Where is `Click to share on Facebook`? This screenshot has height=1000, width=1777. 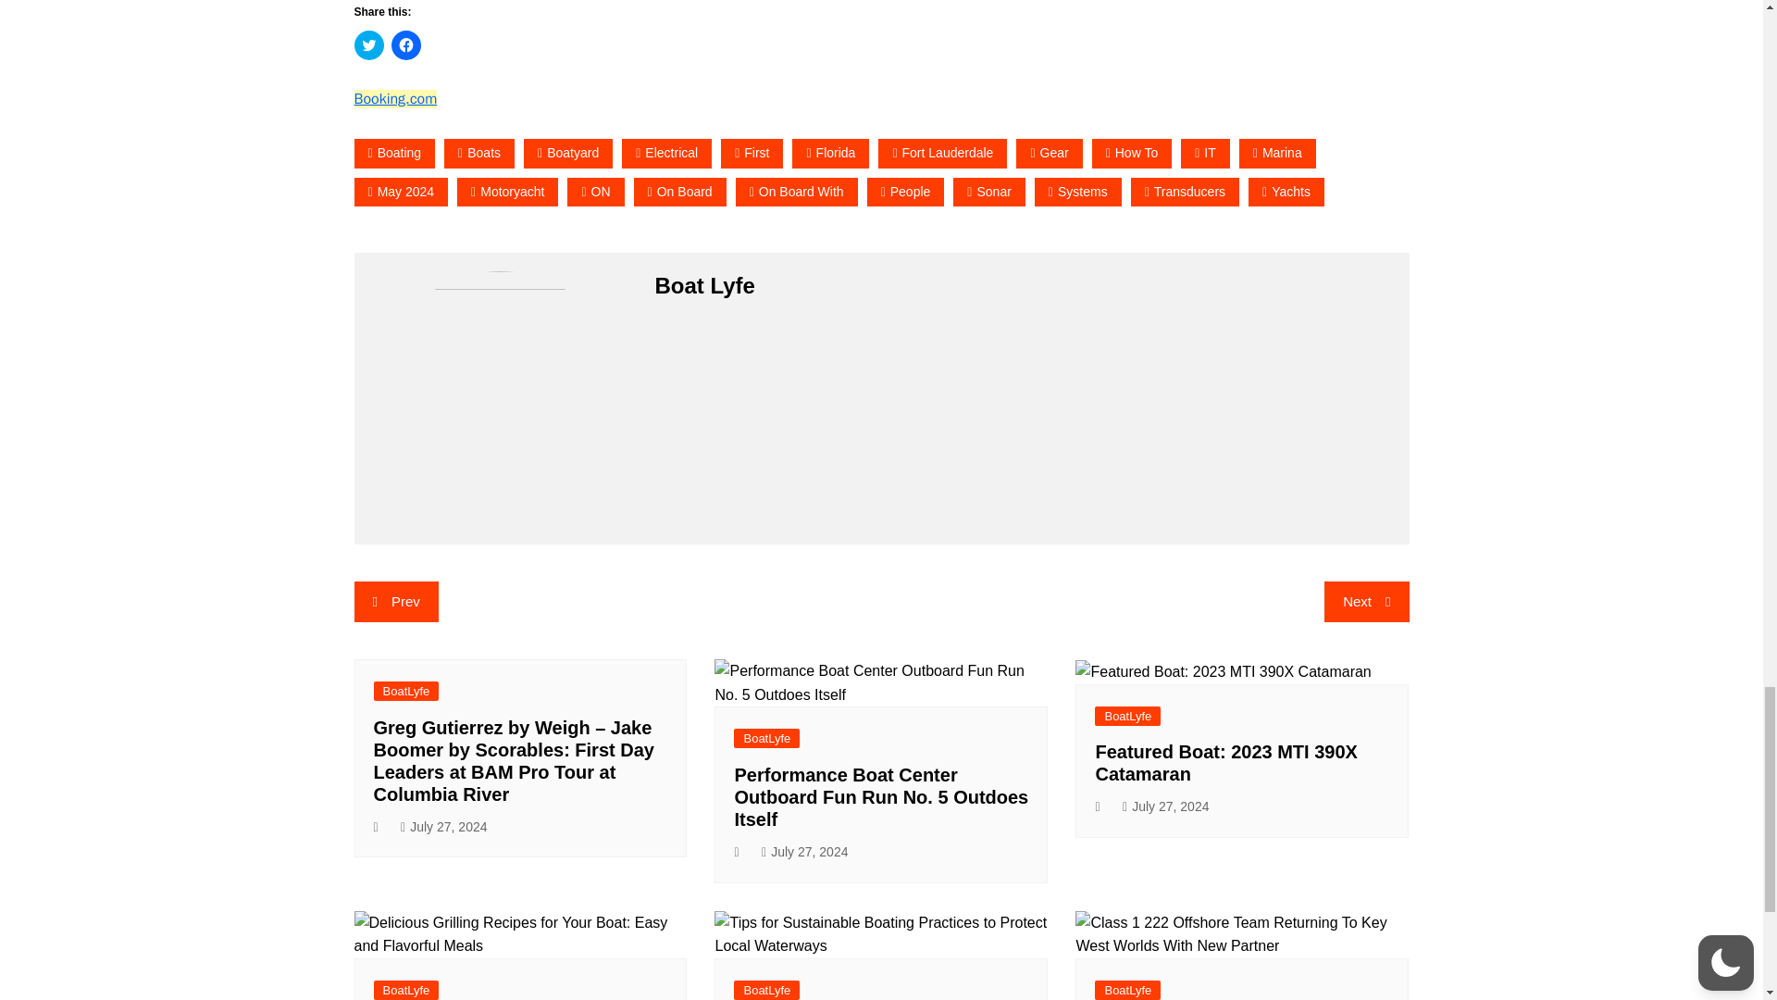 Click to share on Facebook is located at coordinates (405, 44).